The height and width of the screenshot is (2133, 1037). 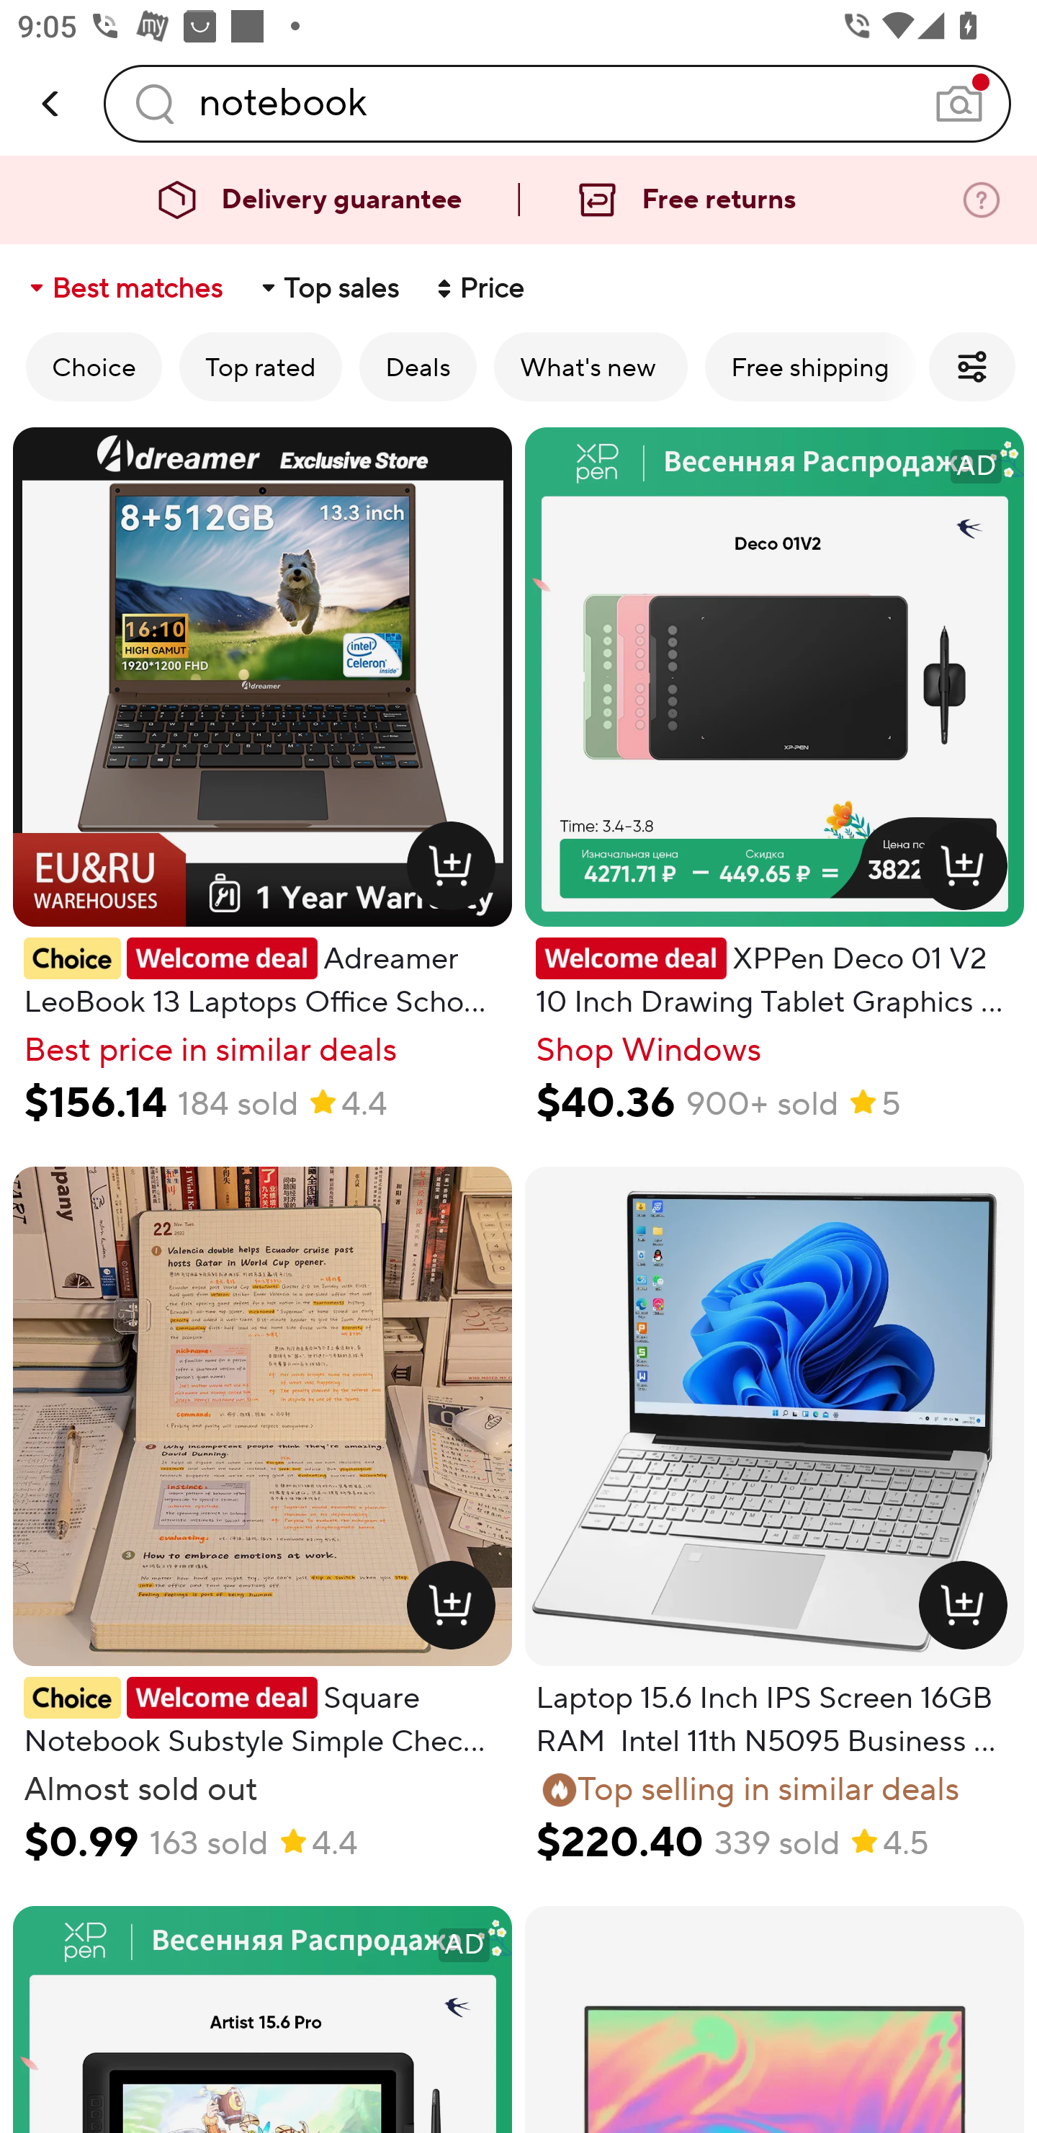 I want to click on What's new , so click(x=591, y=366).